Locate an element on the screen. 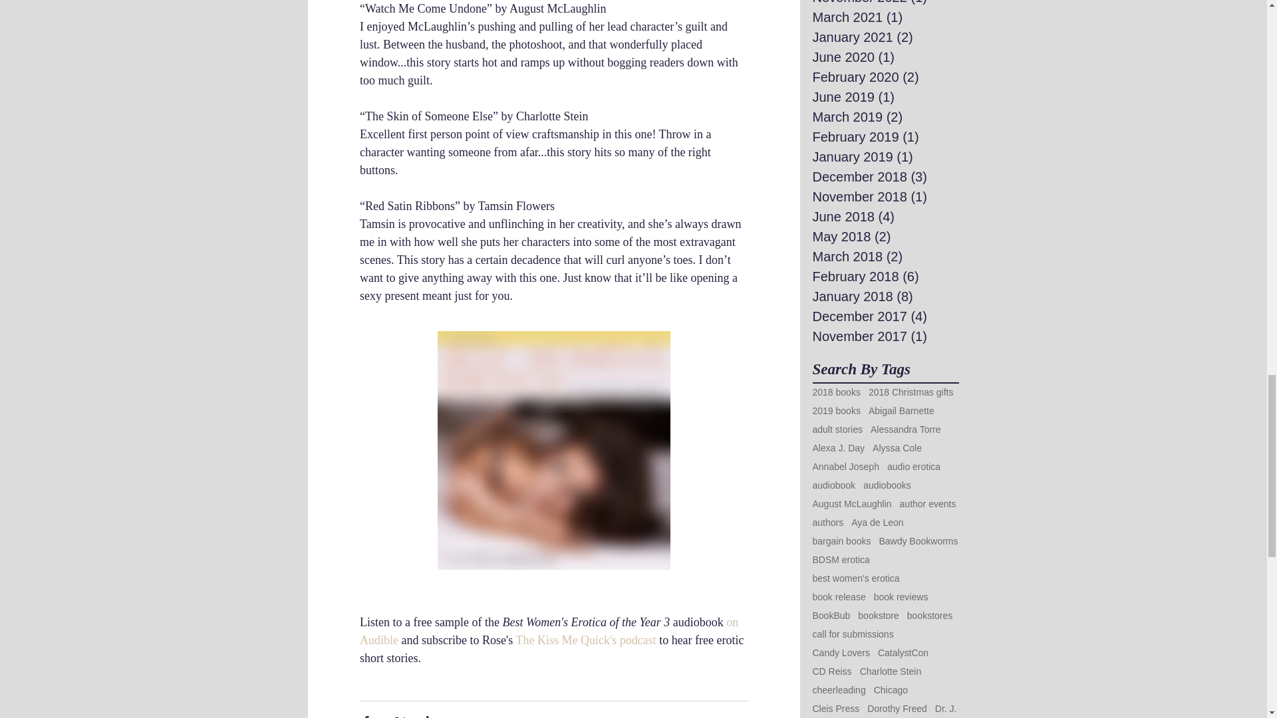 The height and width of the screenshot is (718, 1277). The Kiss Me Quick's podcast is located at coordinates (585, 640).